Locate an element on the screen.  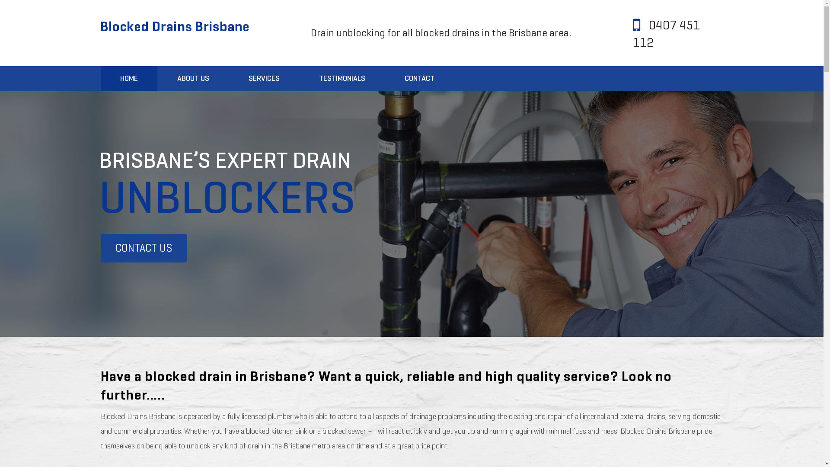
CONTACT is located at coordinates (419, 79).